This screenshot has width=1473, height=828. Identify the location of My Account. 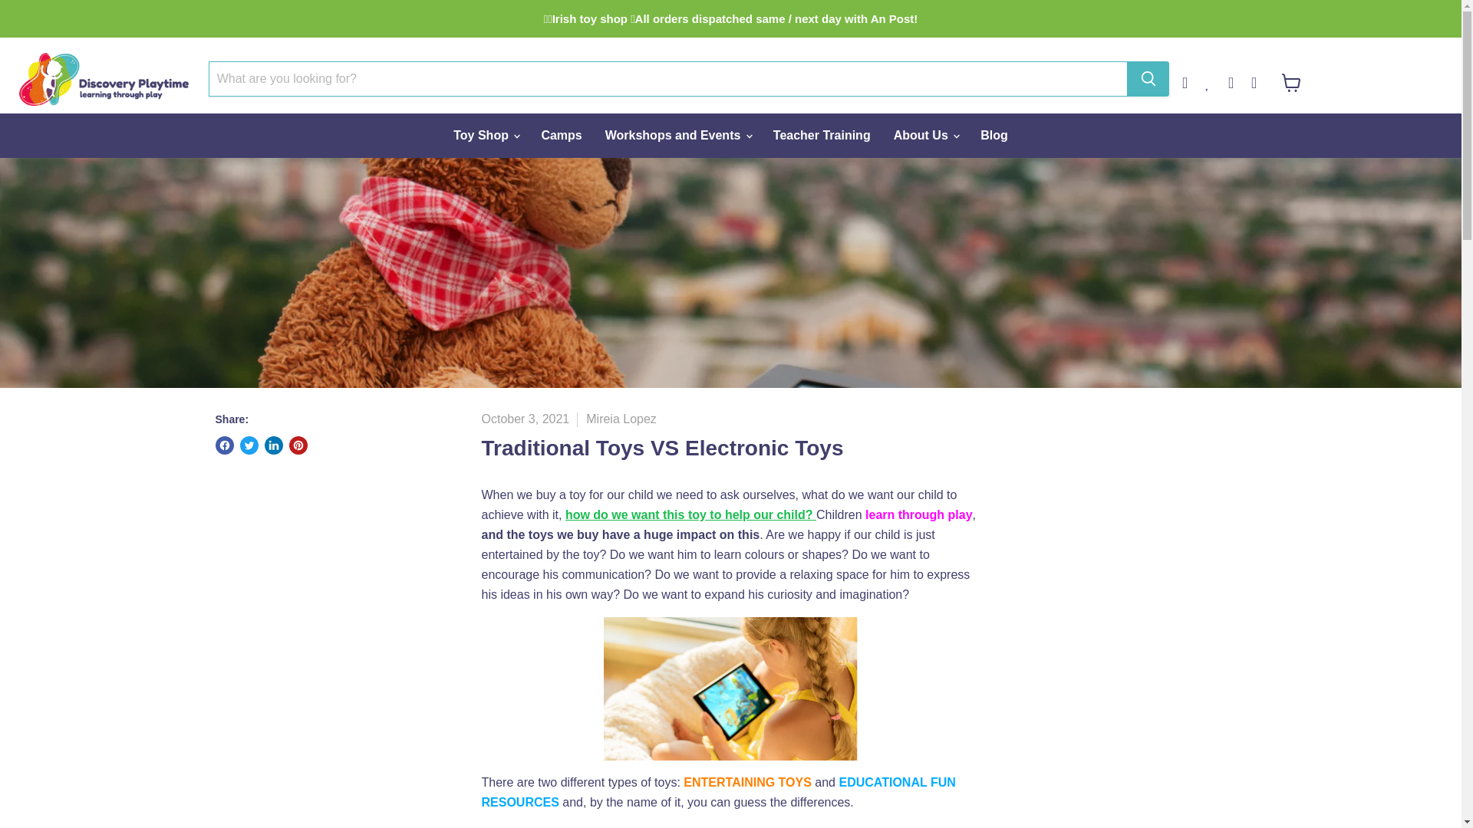
(1194, 78).